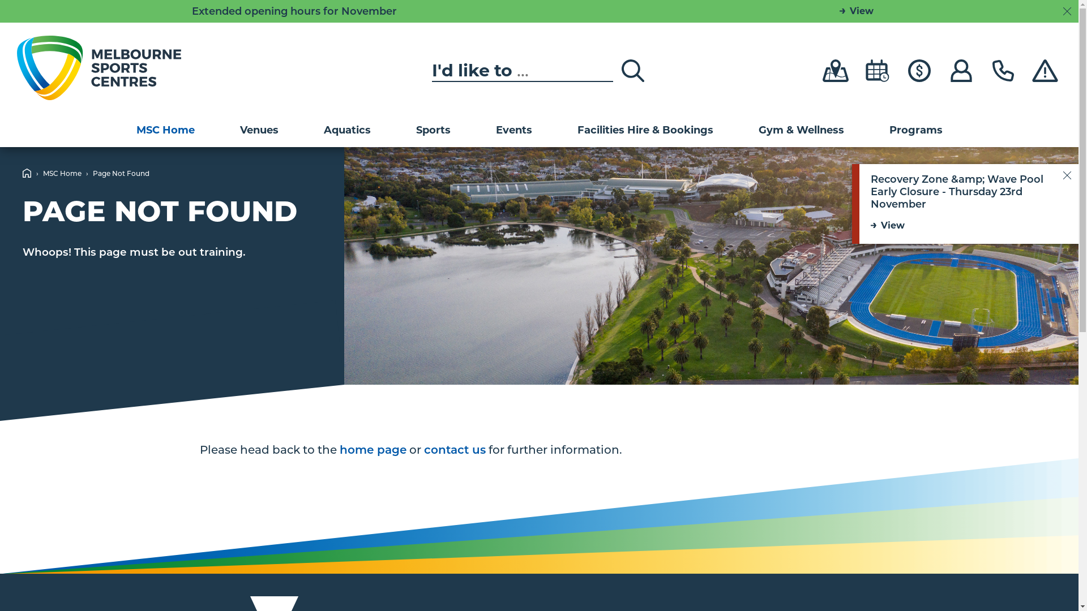  What do you see at coordinates (259, 130) in the screenshot?
I see `Venues` at bounding box center [259, 130].